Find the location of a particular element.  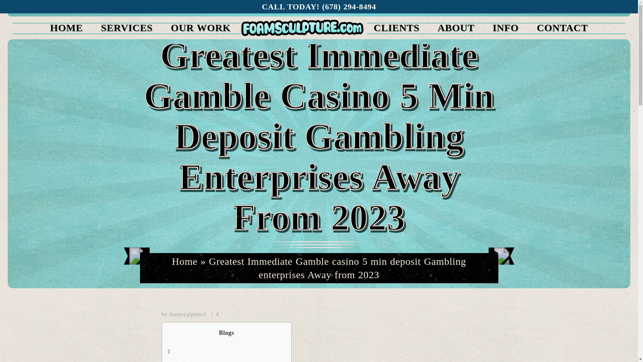

Posts by foamsculpture3 is located at coordinates (188, 314).